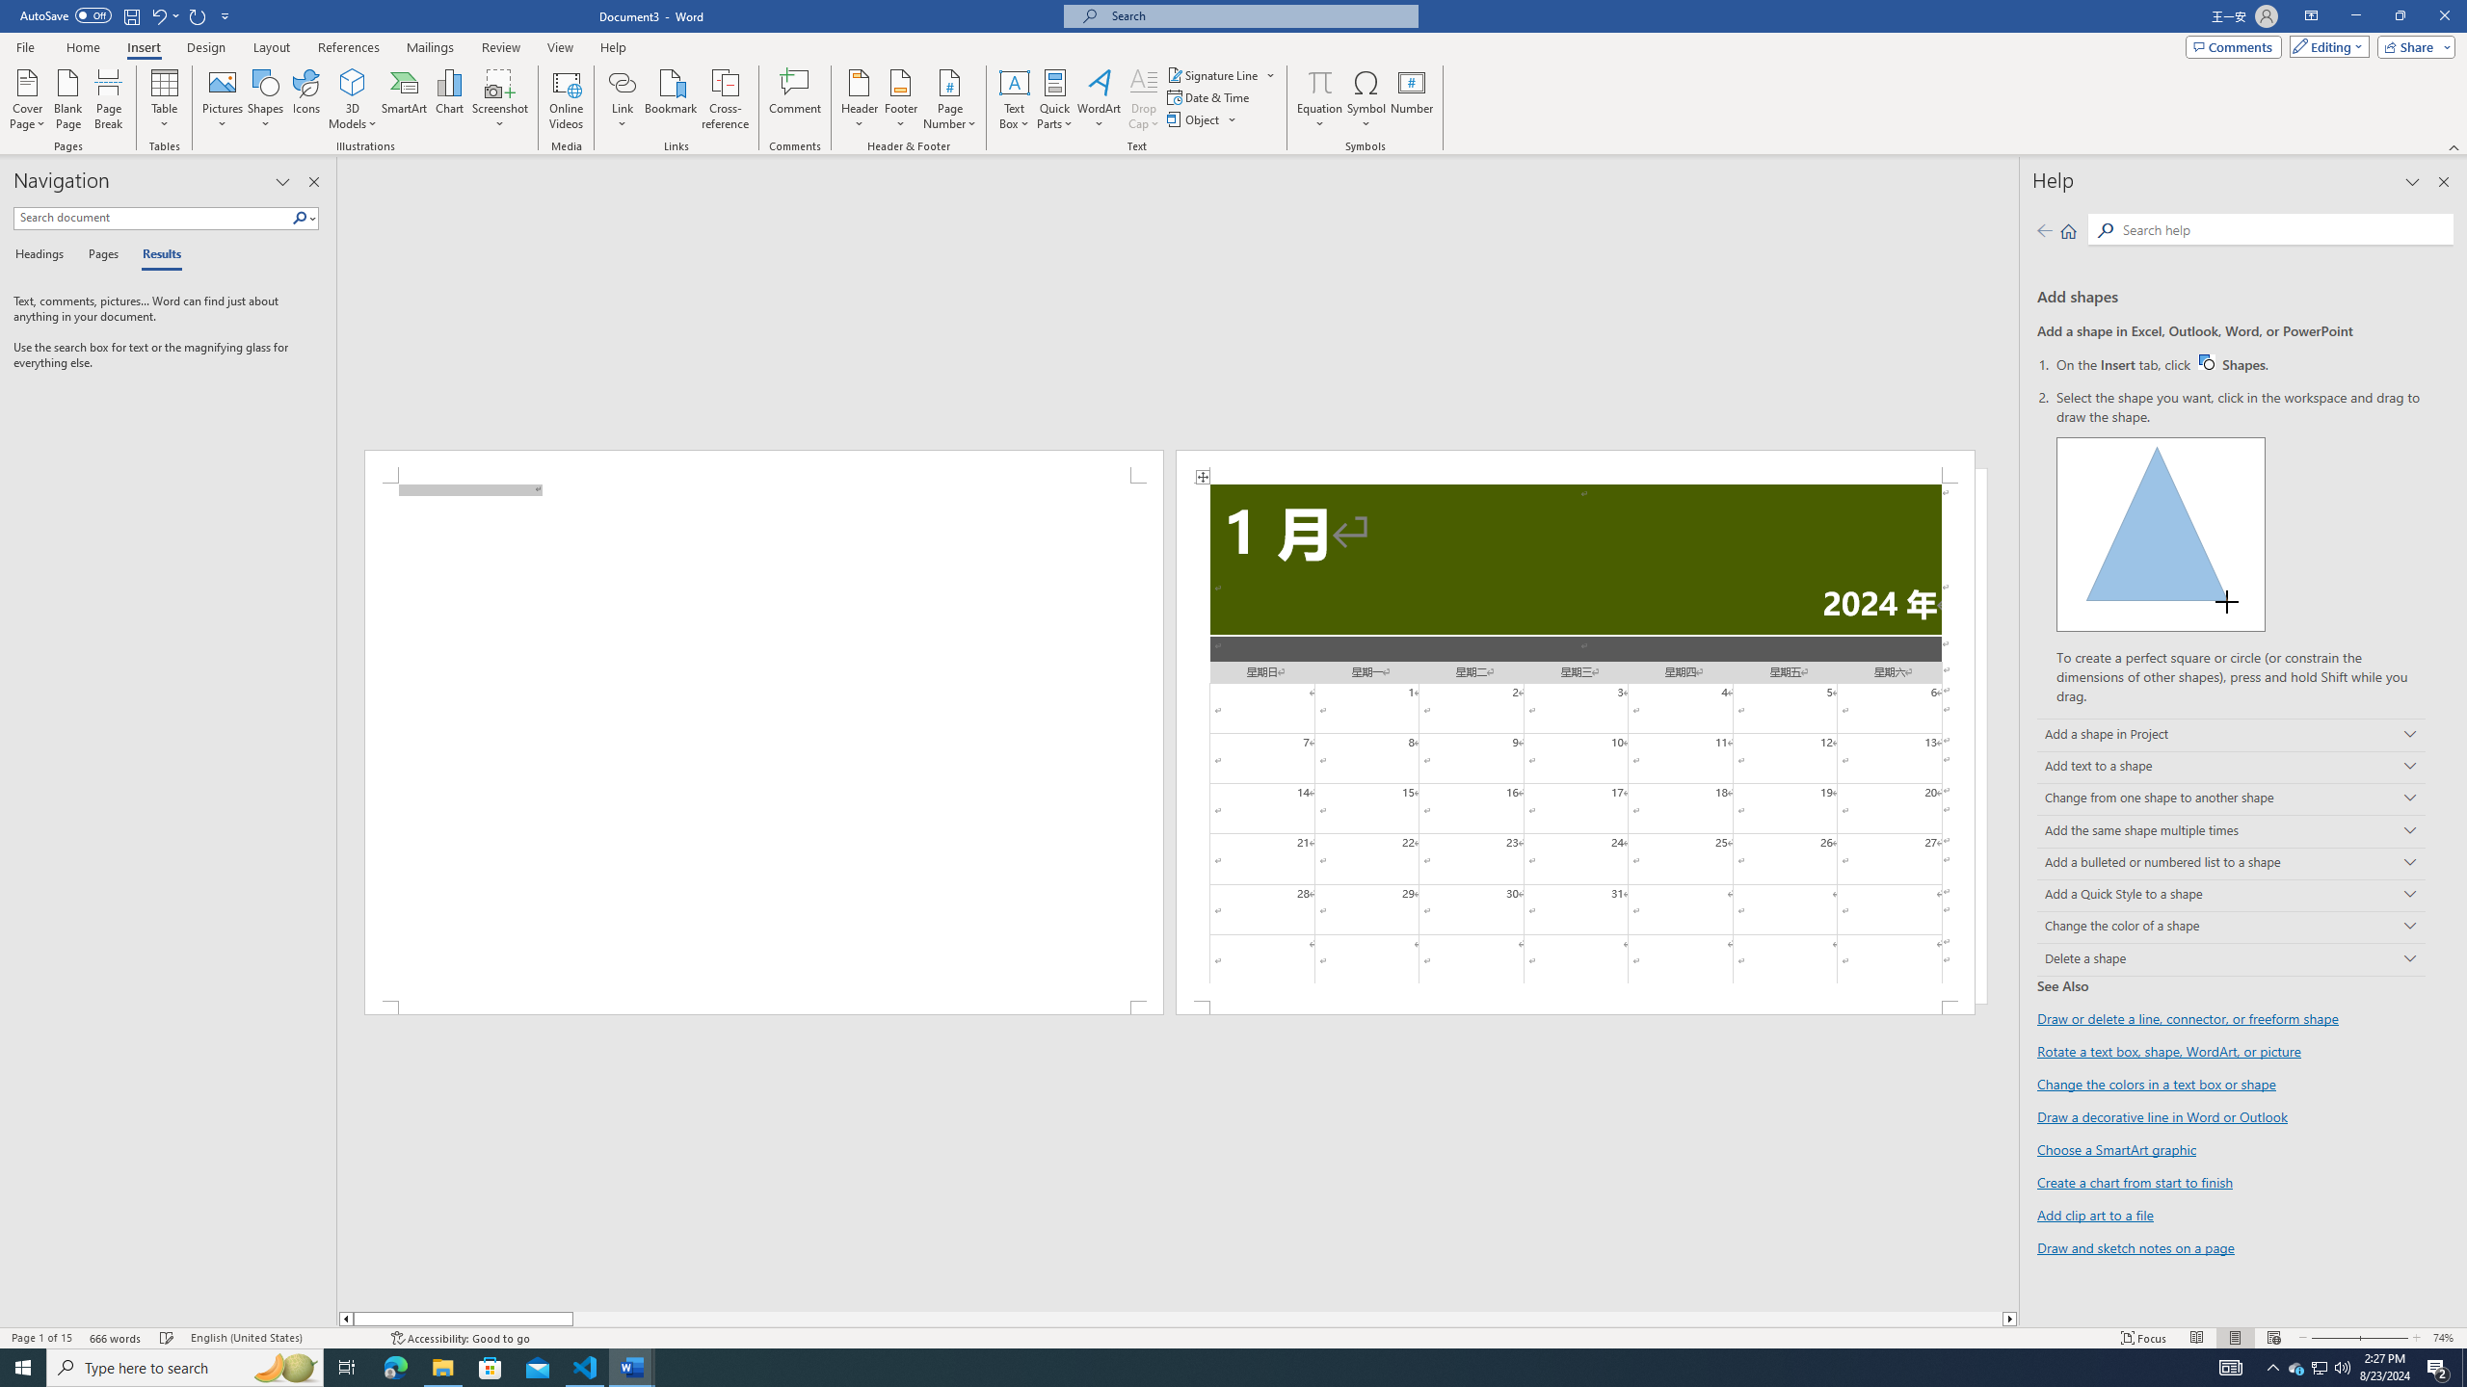  I want to click on Minimize, so click(2355, 16).